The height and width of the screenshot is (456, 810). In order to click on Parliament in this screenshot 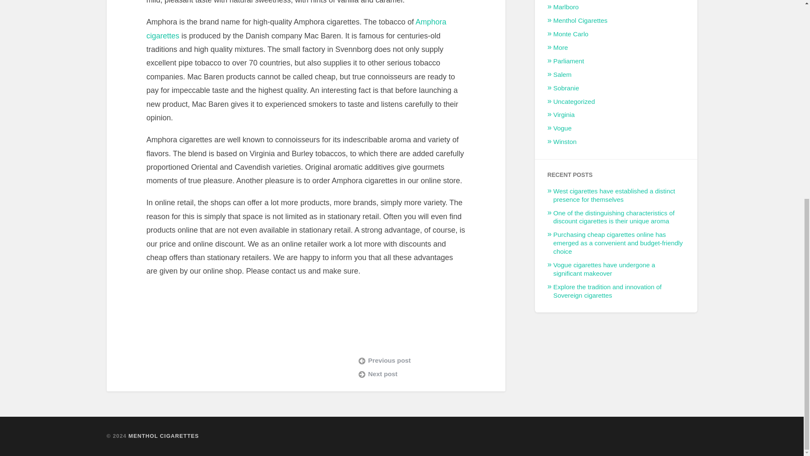, I will do `click(569, 61)`.